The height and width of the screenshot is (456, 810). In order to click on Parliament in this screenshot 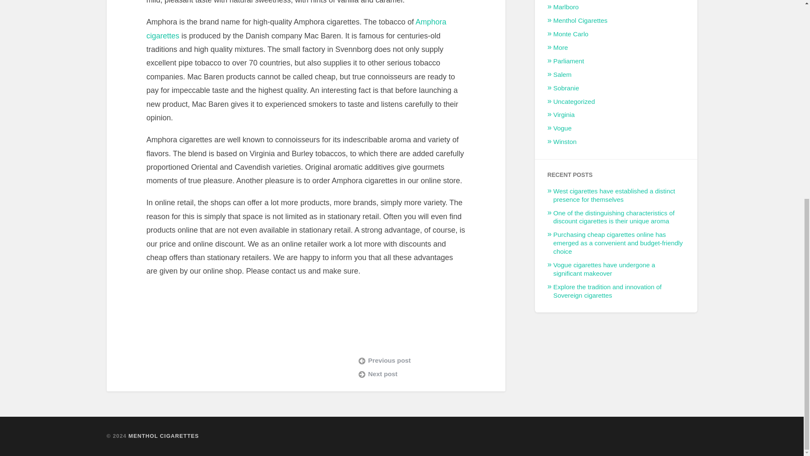, I will do `click(569, 61)`.